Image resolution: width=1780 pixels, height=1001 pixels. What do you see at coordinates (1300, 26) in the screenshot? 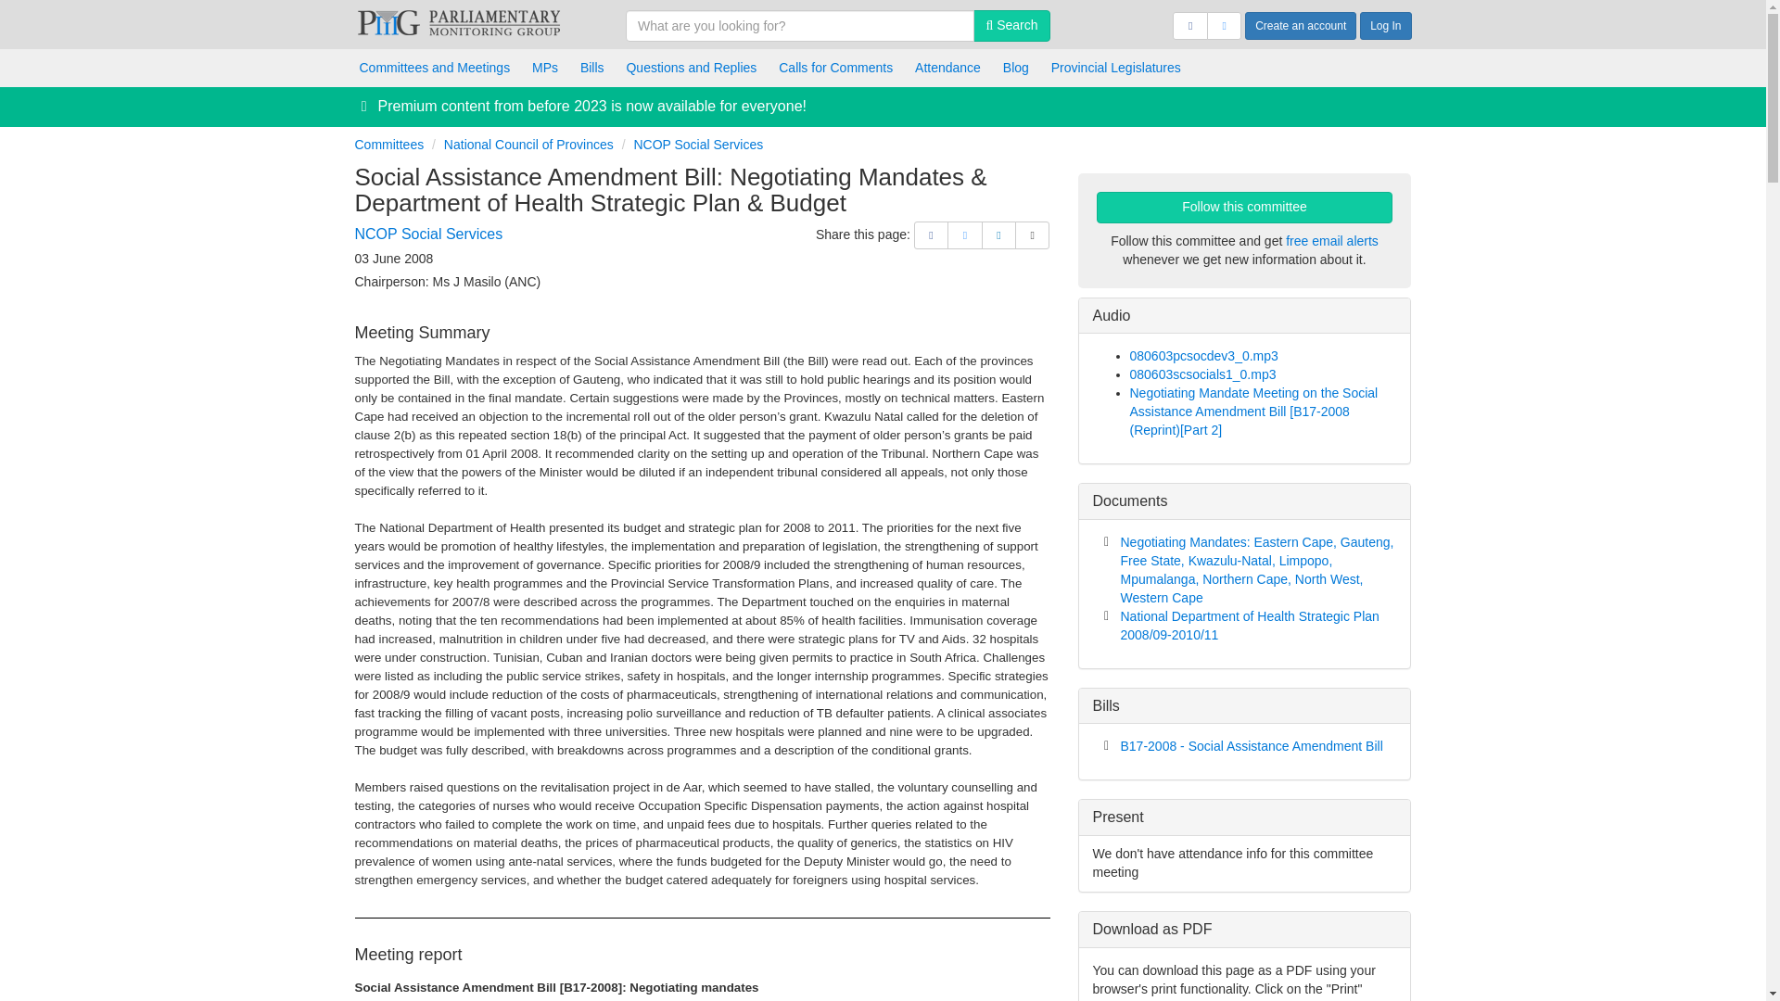
I see `Create an account` at bounding box center [1300, 26].